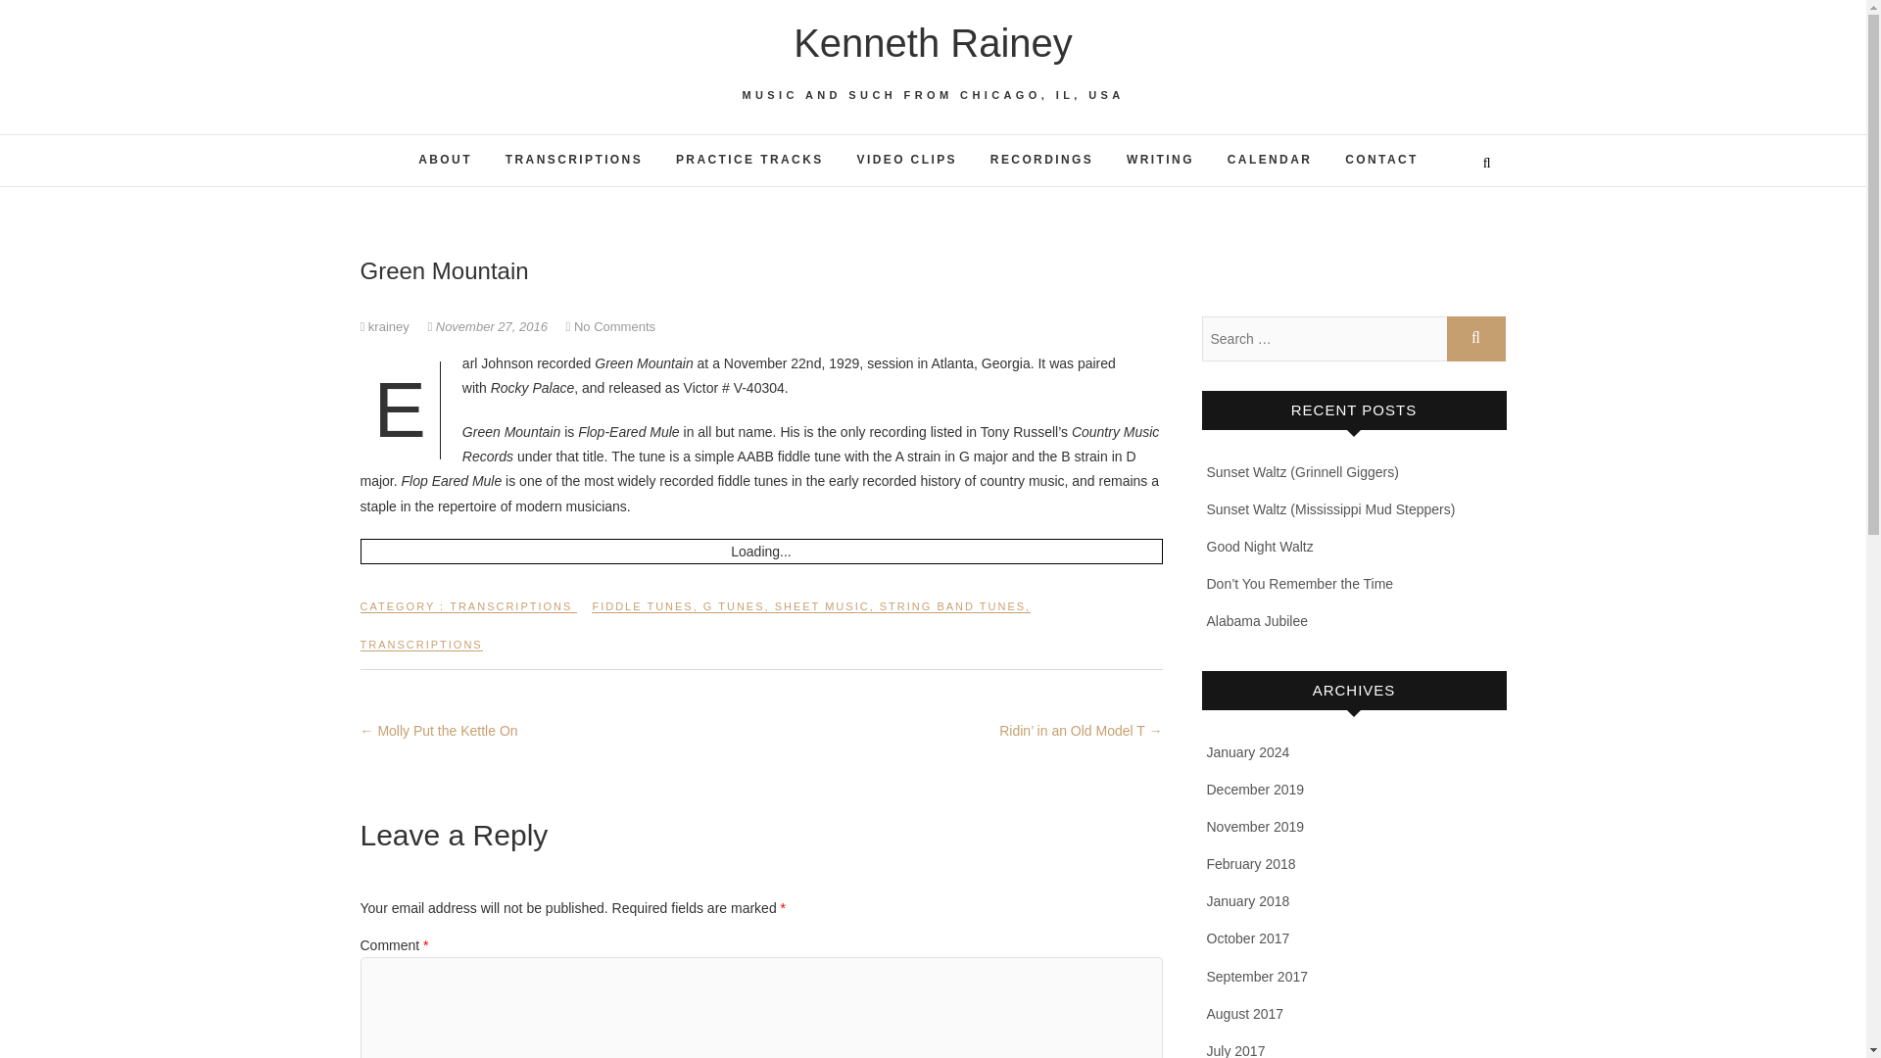  What do you see at coordinates (1160, 161) in the screenshot?
I see `WRITING` at bounding box center [1160, 161].